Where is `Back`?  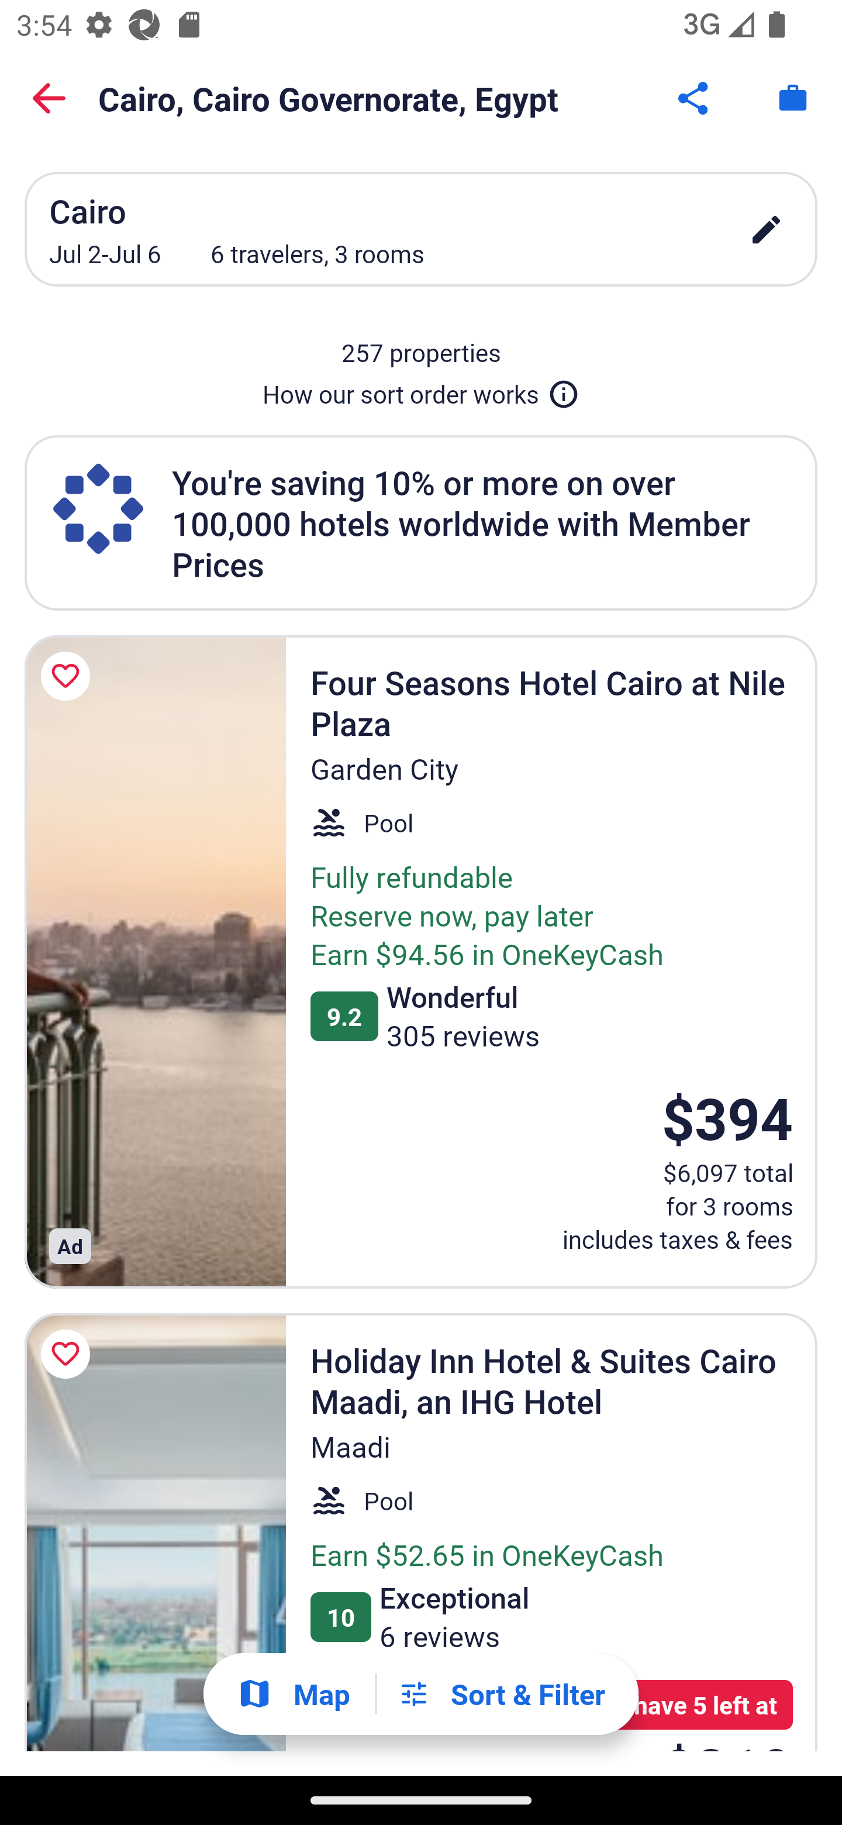 Back is located at coordinates (49, 98).